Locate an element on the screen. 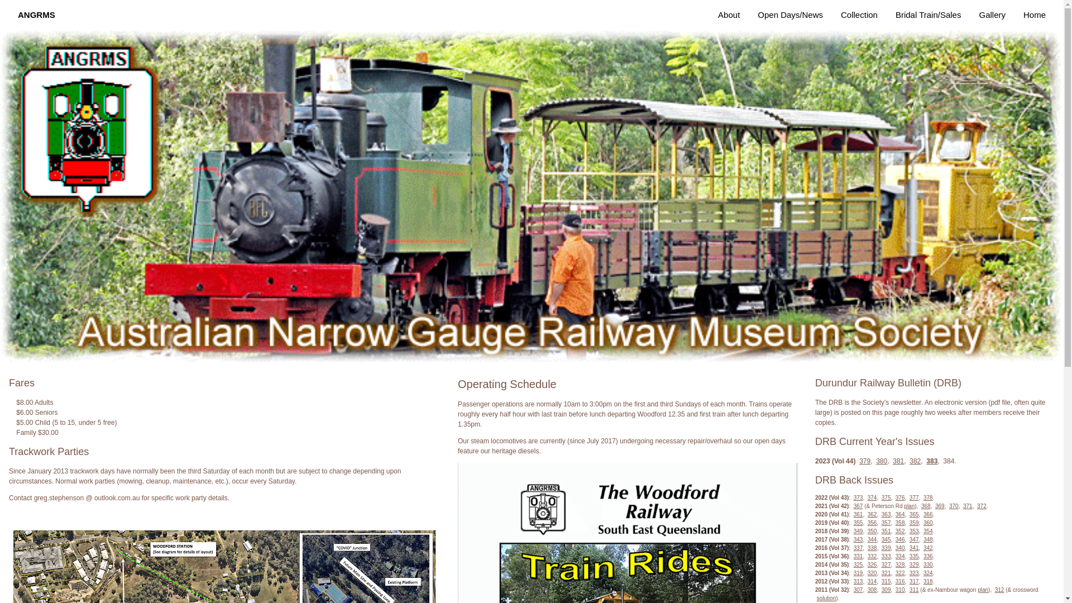 The image size is (1072, 603). 375 is located at coordinates (887, 498).